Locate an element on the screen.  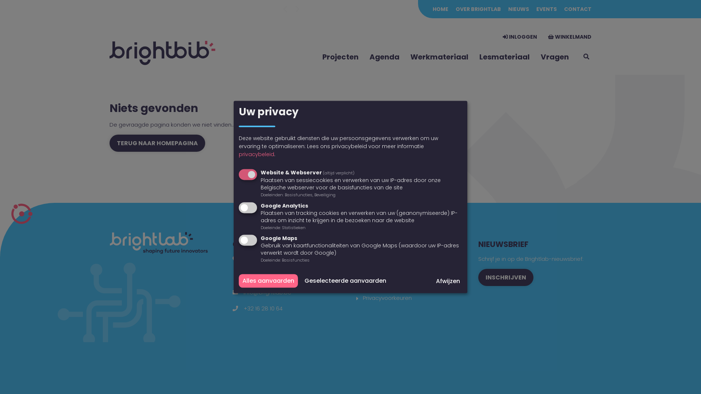
Alles aanvaarden is located at coordinates (268, 281).